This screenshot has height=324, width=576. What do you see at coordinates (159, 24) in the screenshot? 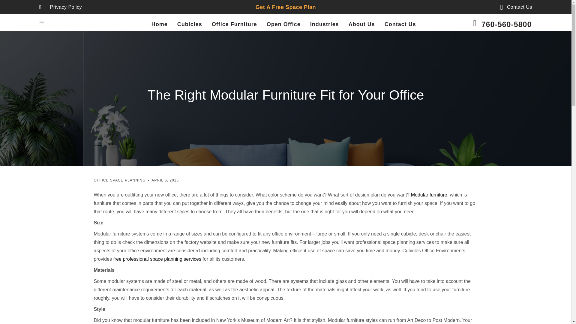
I see `Home` at bounding box center [159, 24].